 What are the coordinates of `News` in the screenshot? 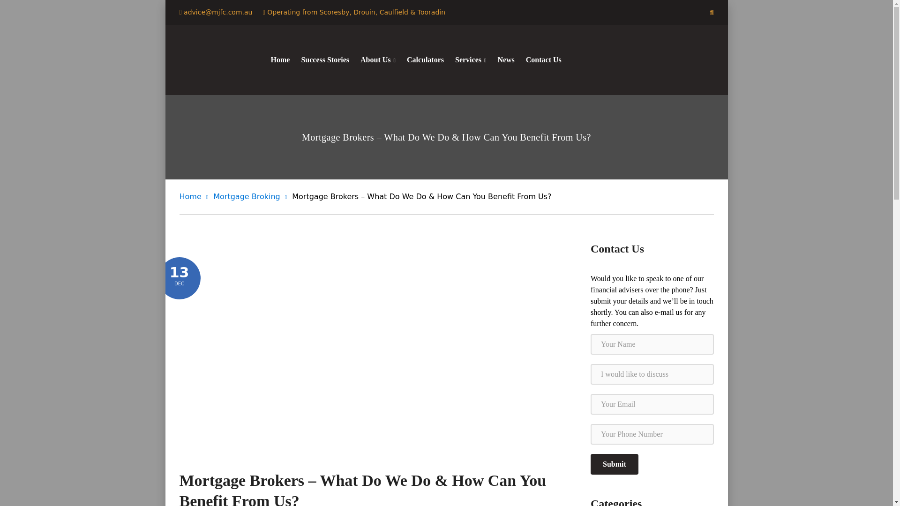 It's located at (505, 60).